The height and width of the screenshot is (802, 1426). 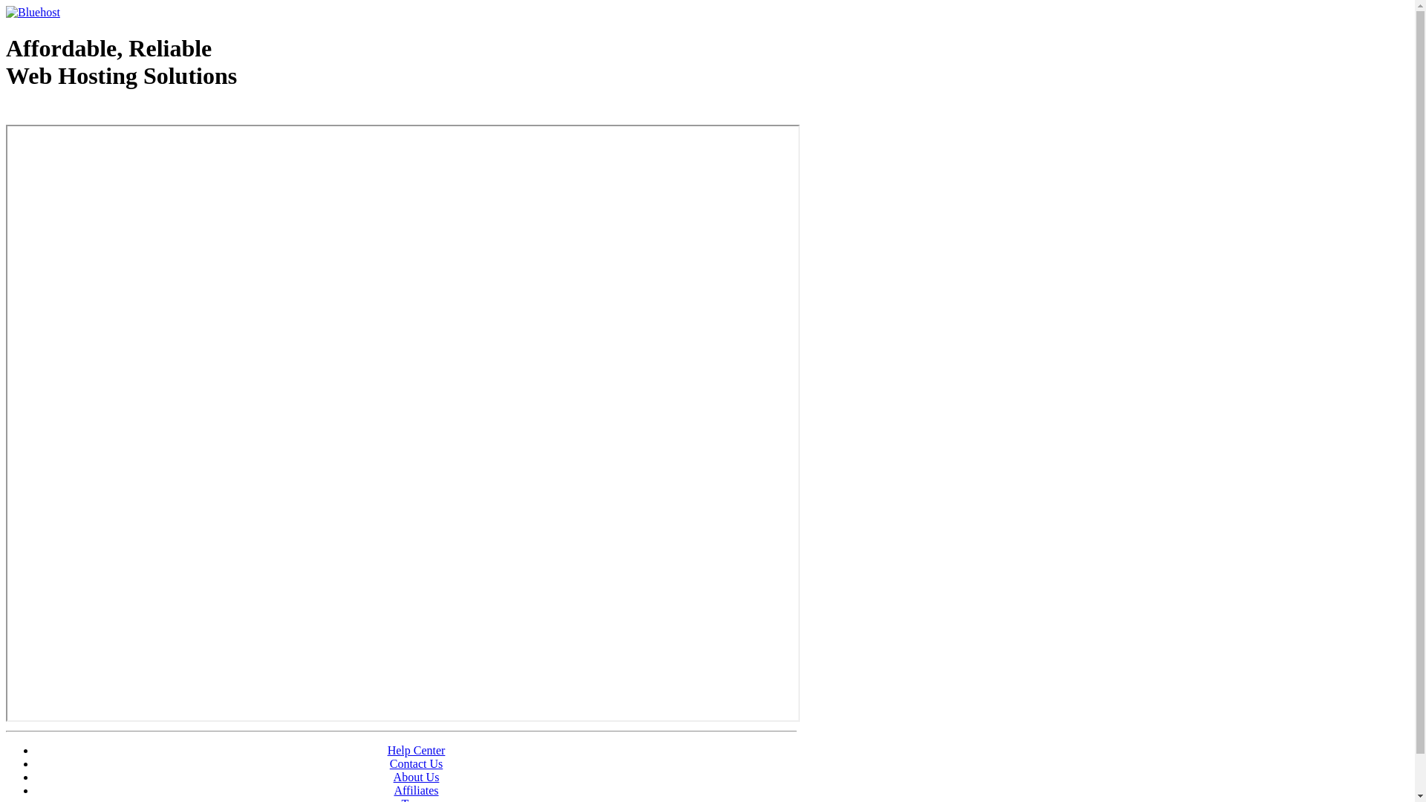 I want to click on Affiliates, so click(x=416, y=790).